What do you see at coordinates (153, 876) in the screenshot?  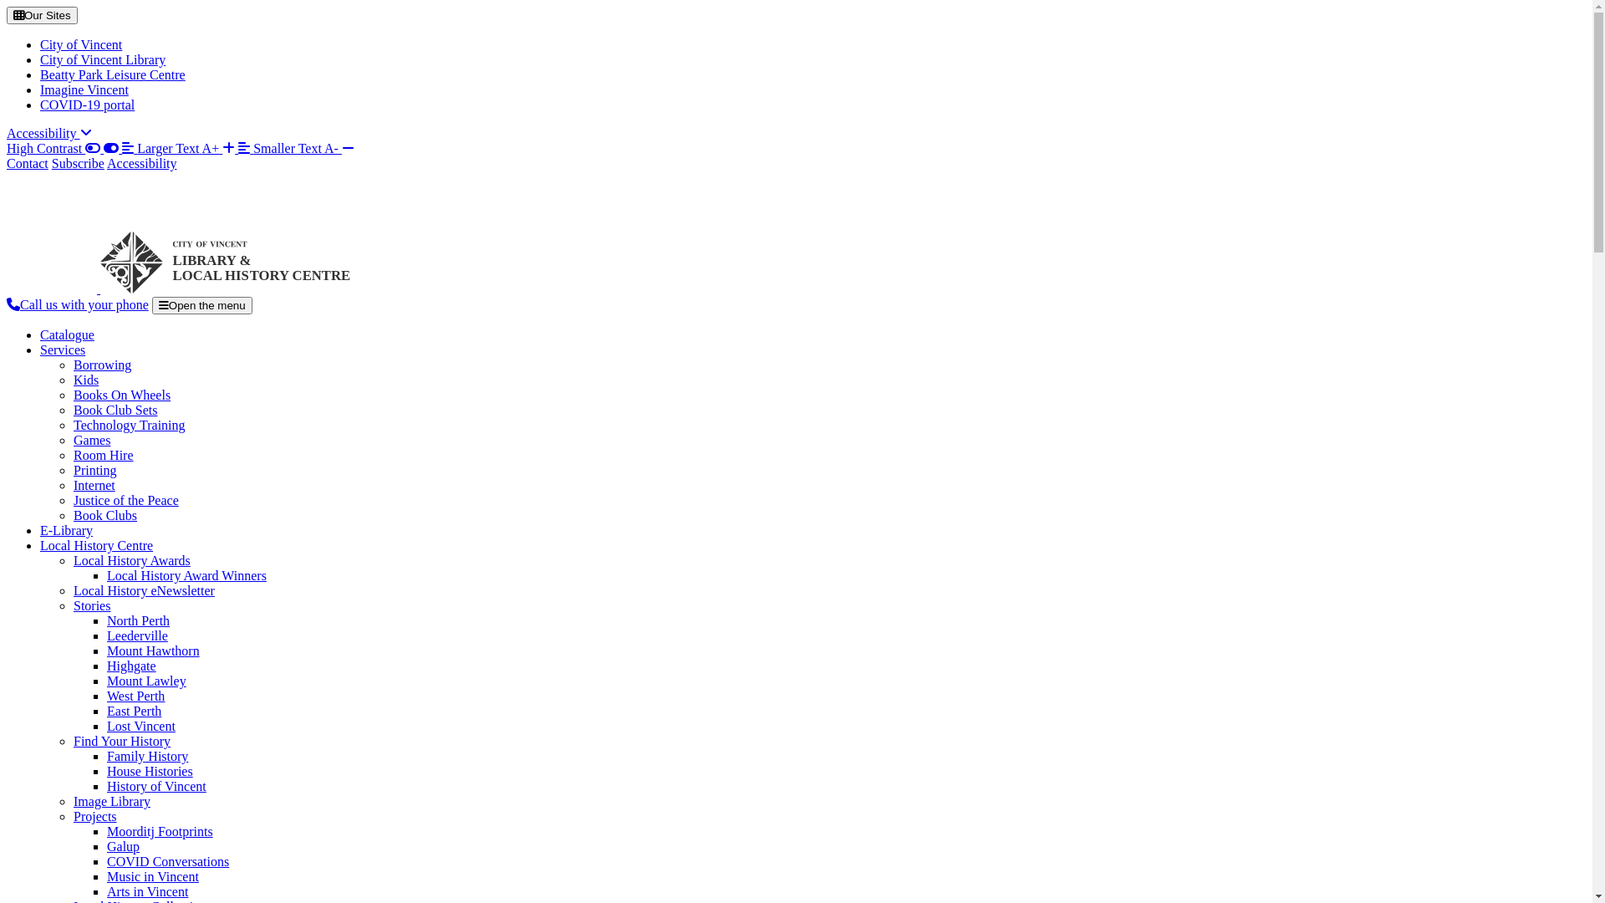 I see `Music in Vincent` at bounding box center [153, 876].